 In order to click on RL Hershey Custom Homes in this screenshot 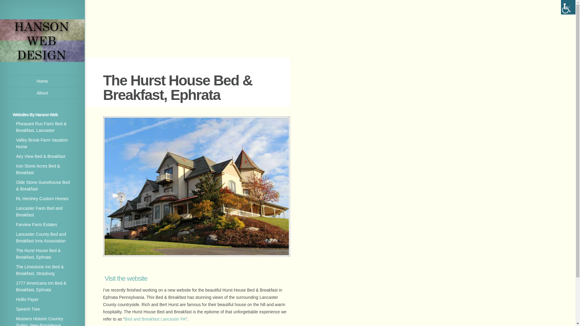, I will do `click(42, 199)`.